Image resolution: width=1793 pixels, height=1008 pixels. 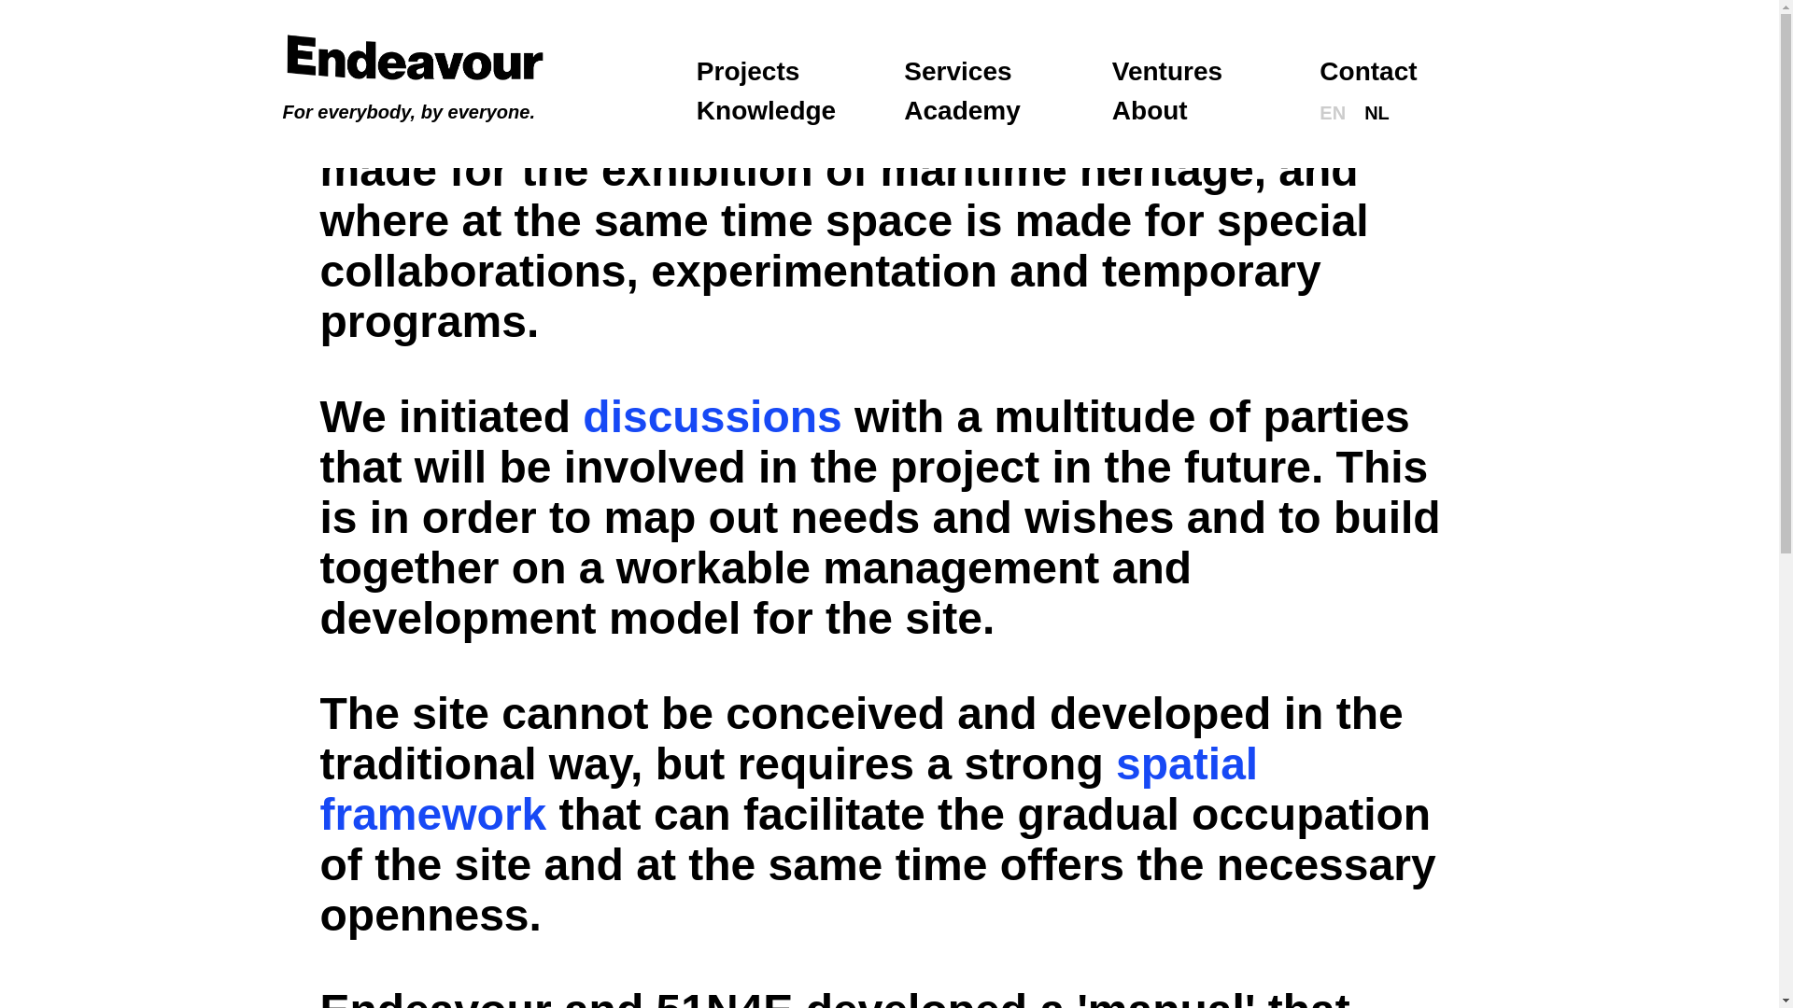 I want to click on Contact, so click(x=1367, y=71).